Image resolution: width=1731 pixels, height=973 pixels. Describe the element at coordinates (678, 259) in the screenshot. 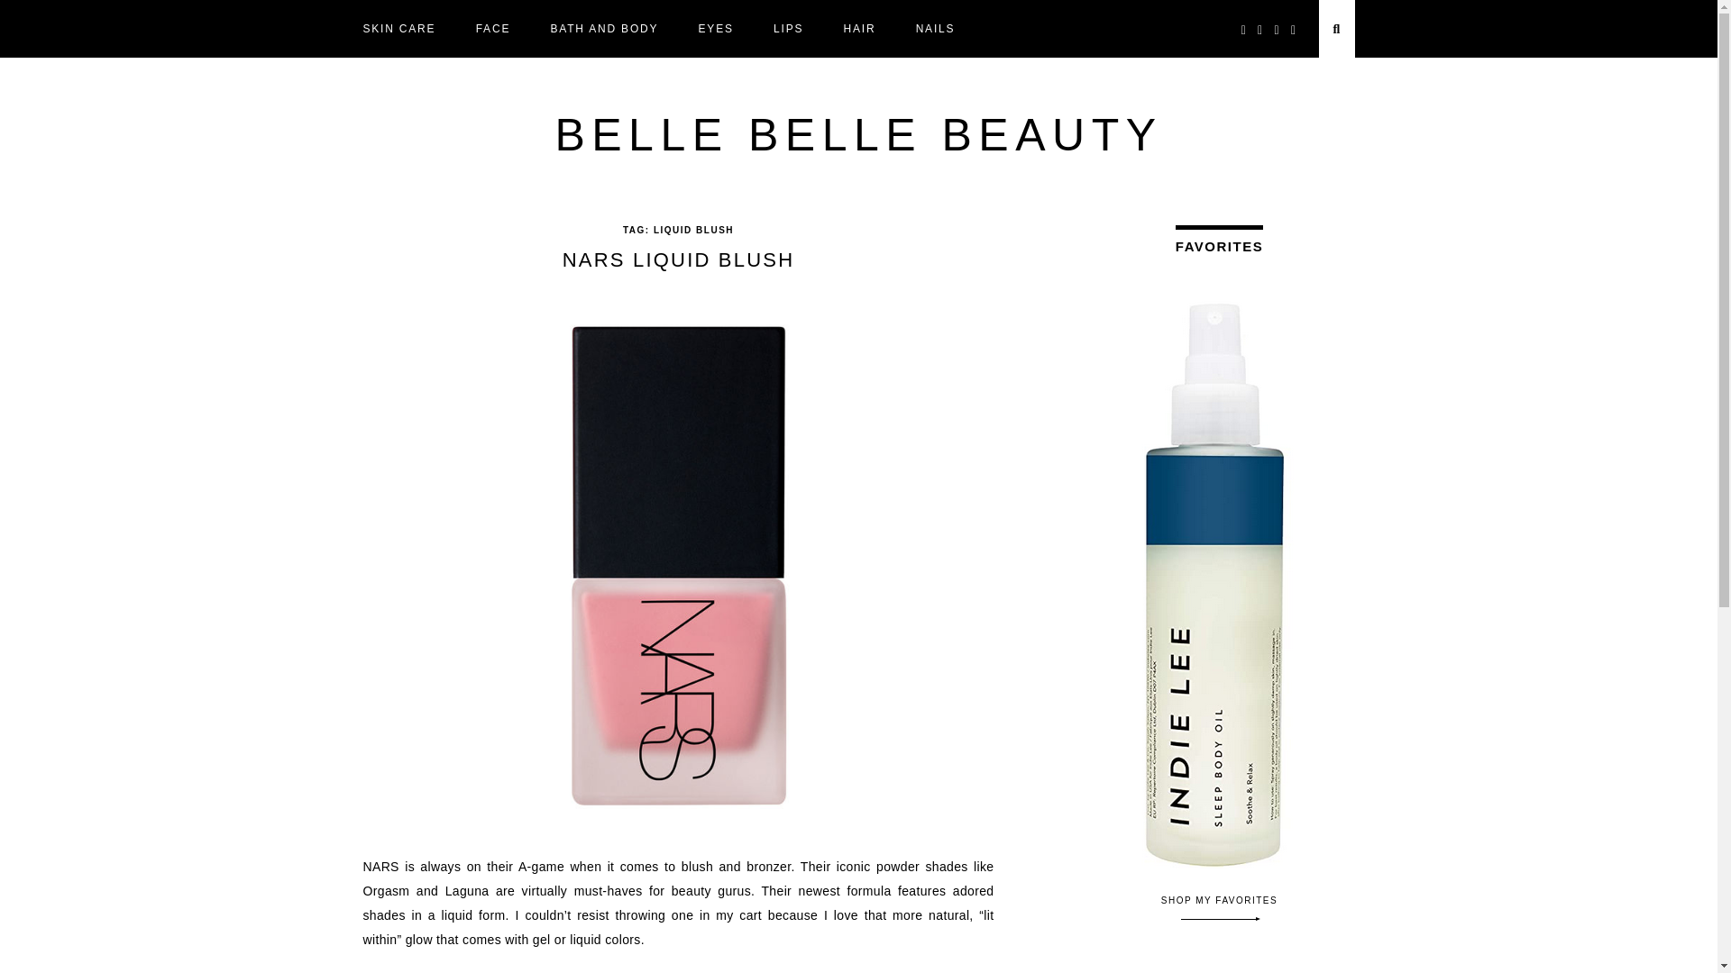

I see `NARS LIQUID BLUSH` at that location.